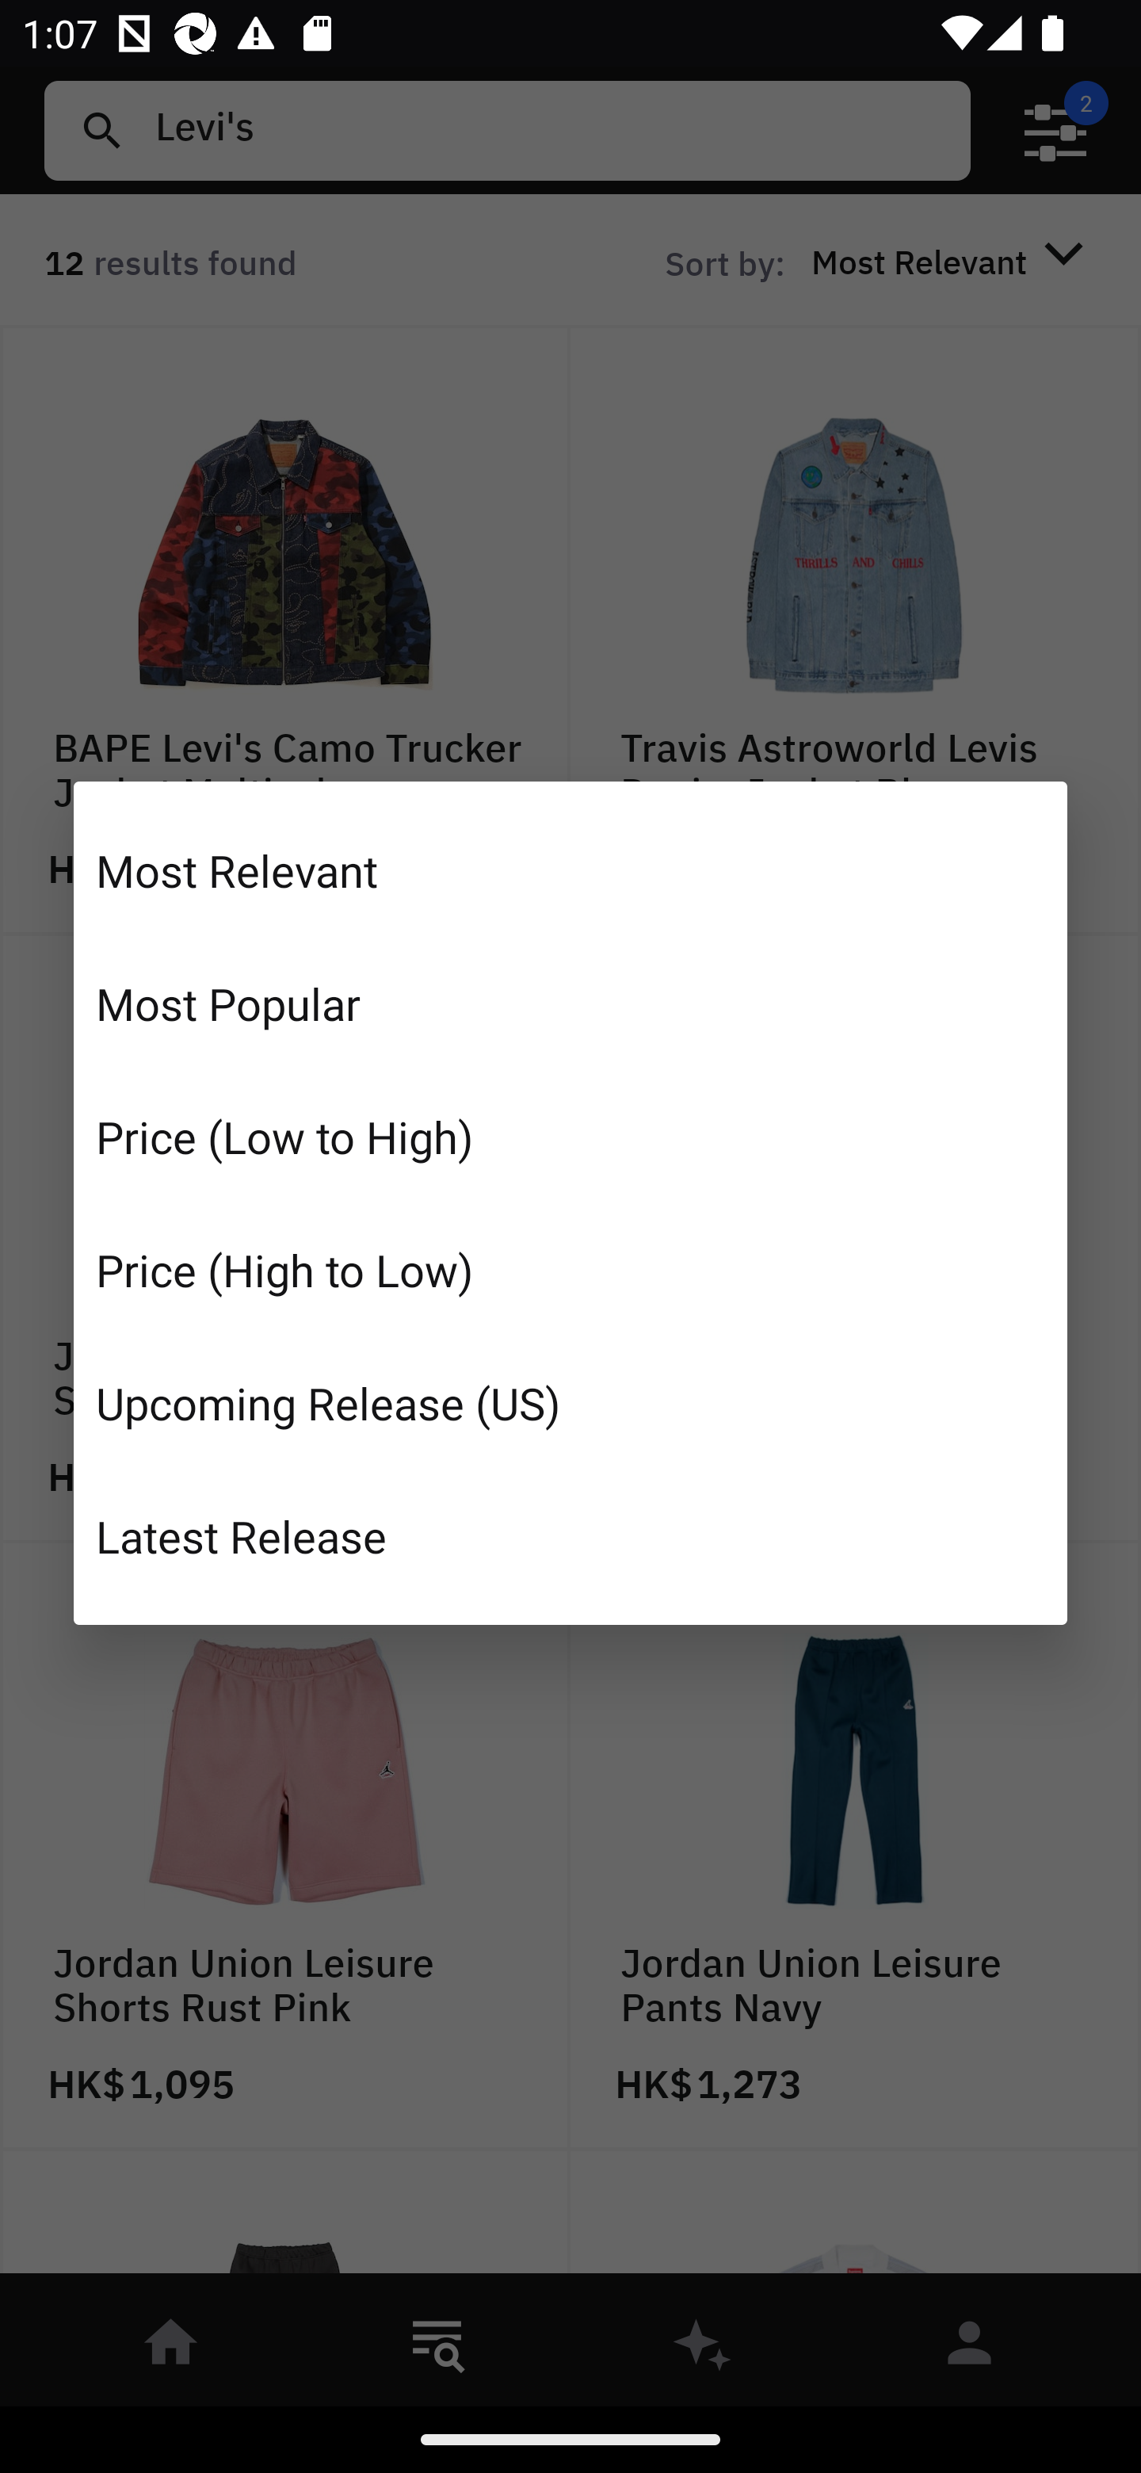 This screenshot has height=2473, width=1141. What do you see at coordinates (570, 1401) in the screenshot?
I see `Upcoming Release (US)` at bounding box center [570, 1401].